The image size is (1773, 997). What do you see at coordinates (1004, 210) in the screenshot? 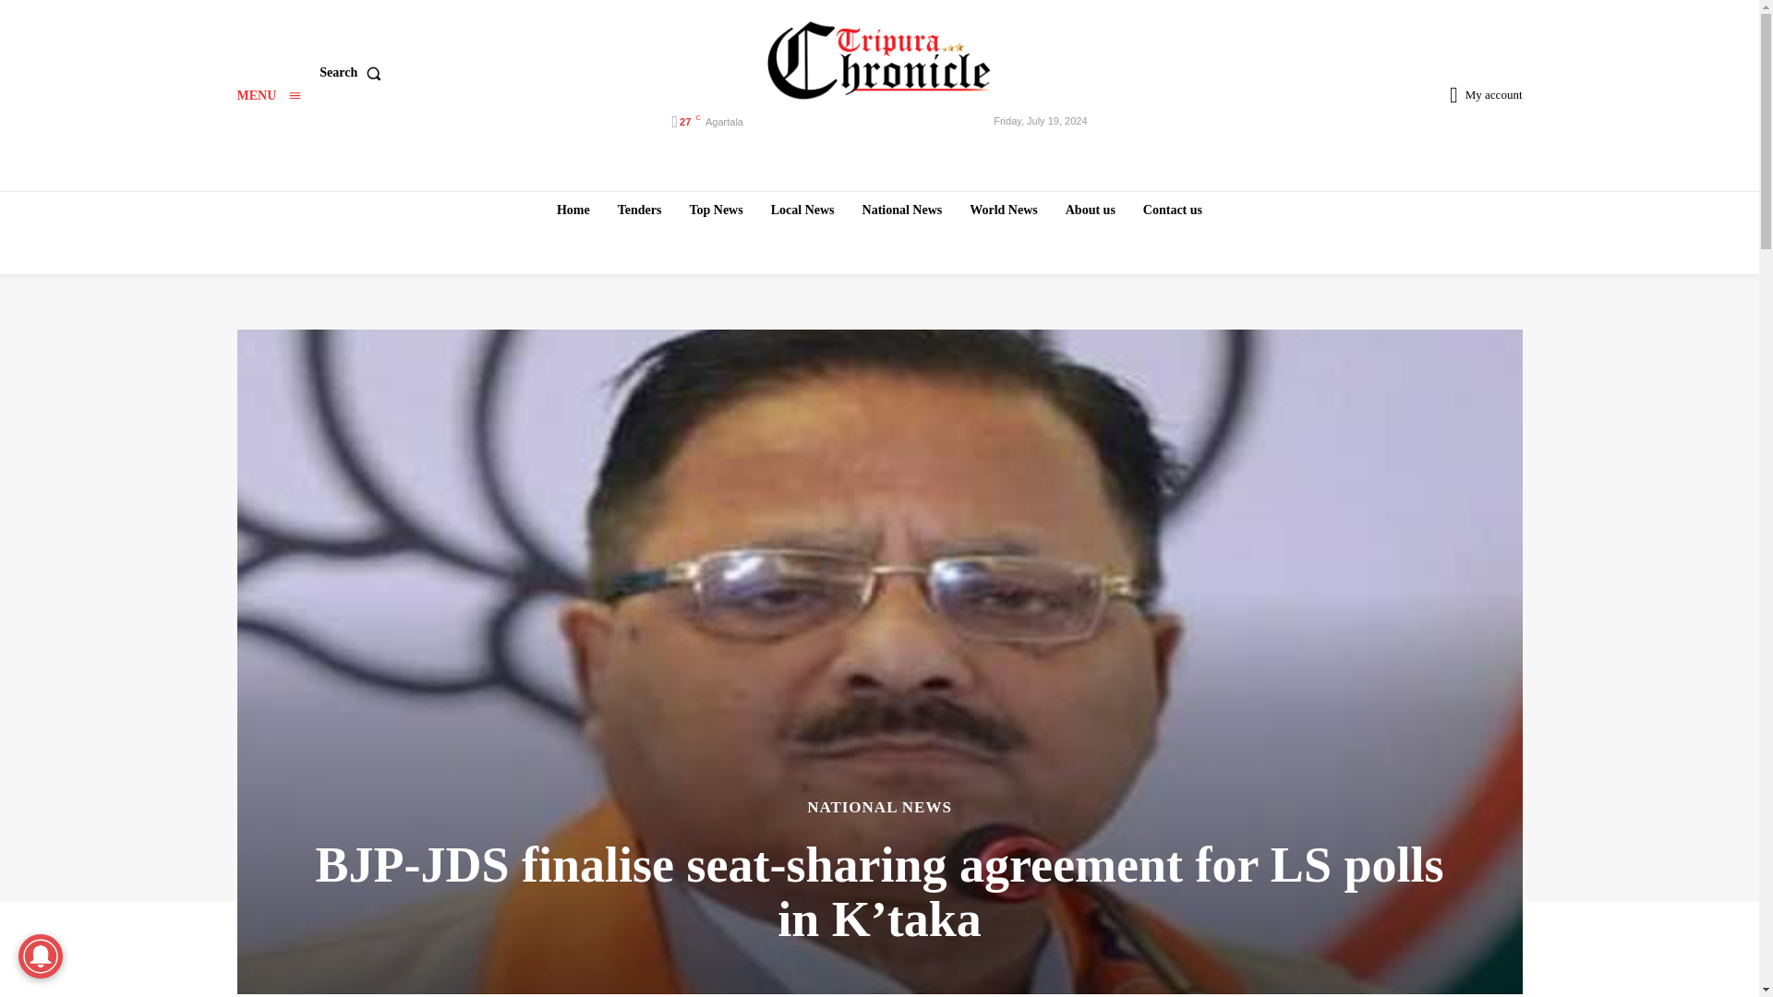
I see `World News` at bounding box center [1004, 210].